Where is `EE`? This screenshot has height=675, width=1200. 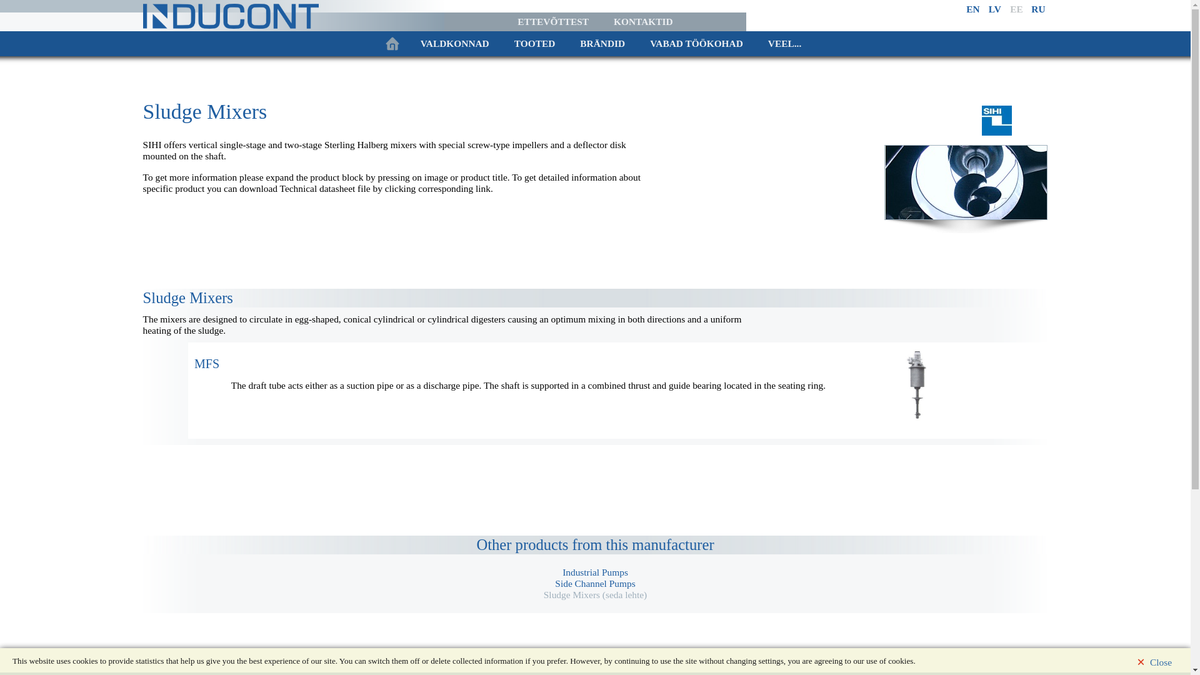 EE is located at coordinates (1016, 9).